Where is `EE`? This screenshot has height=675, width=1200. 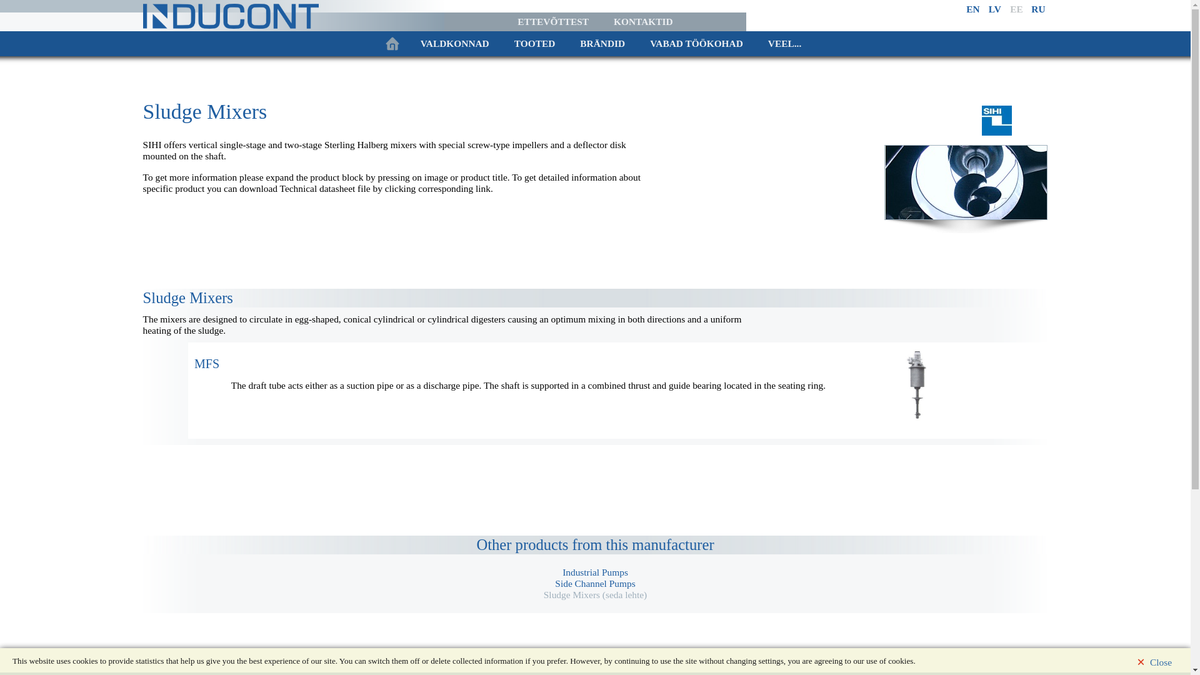 EE is located at coordinates (1016, 9).